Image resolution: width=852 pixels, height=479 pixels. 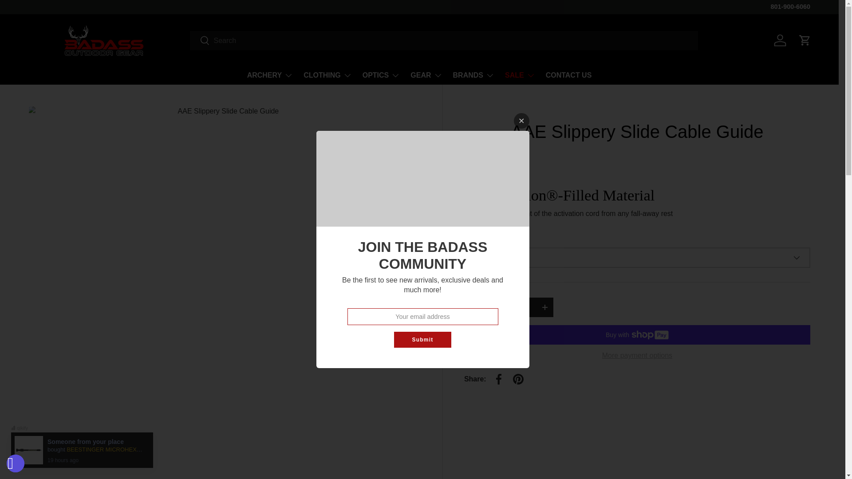 I want to click on CLOTHING, so click(x=327, y=75).